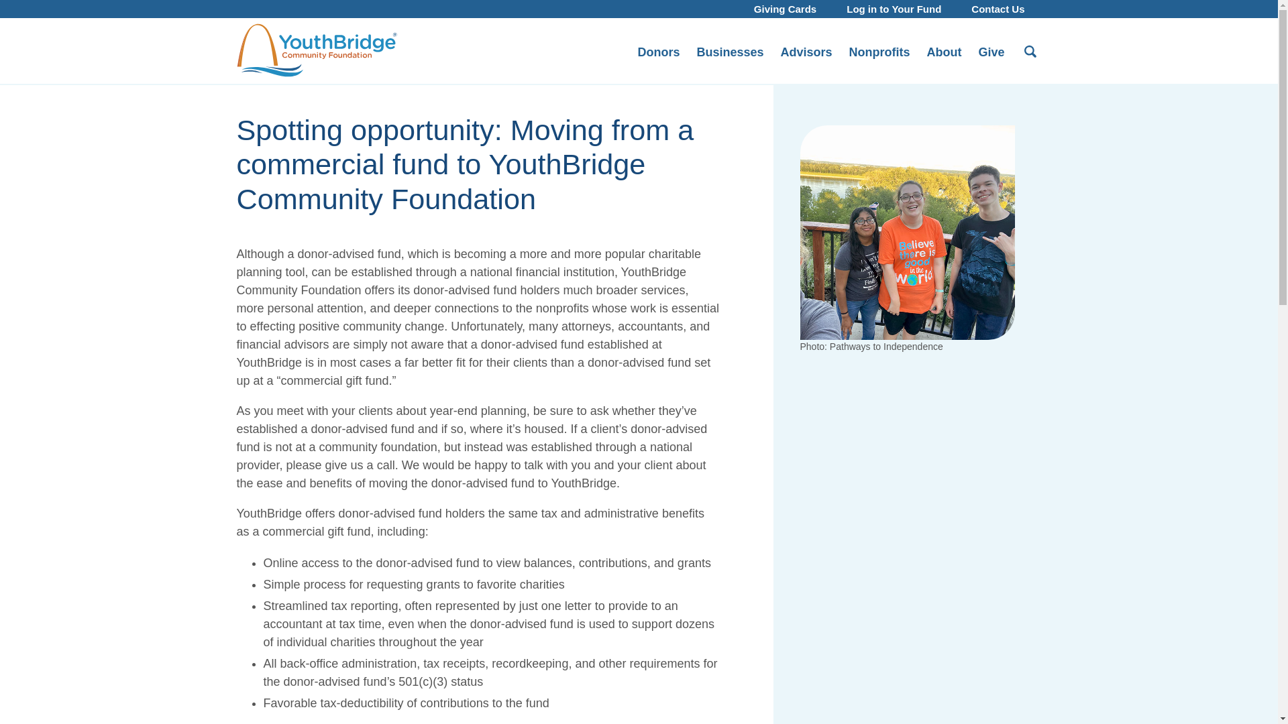 This screenshot has height=724, width=1288. I want to click on Nonprofits, so click(879, 52).